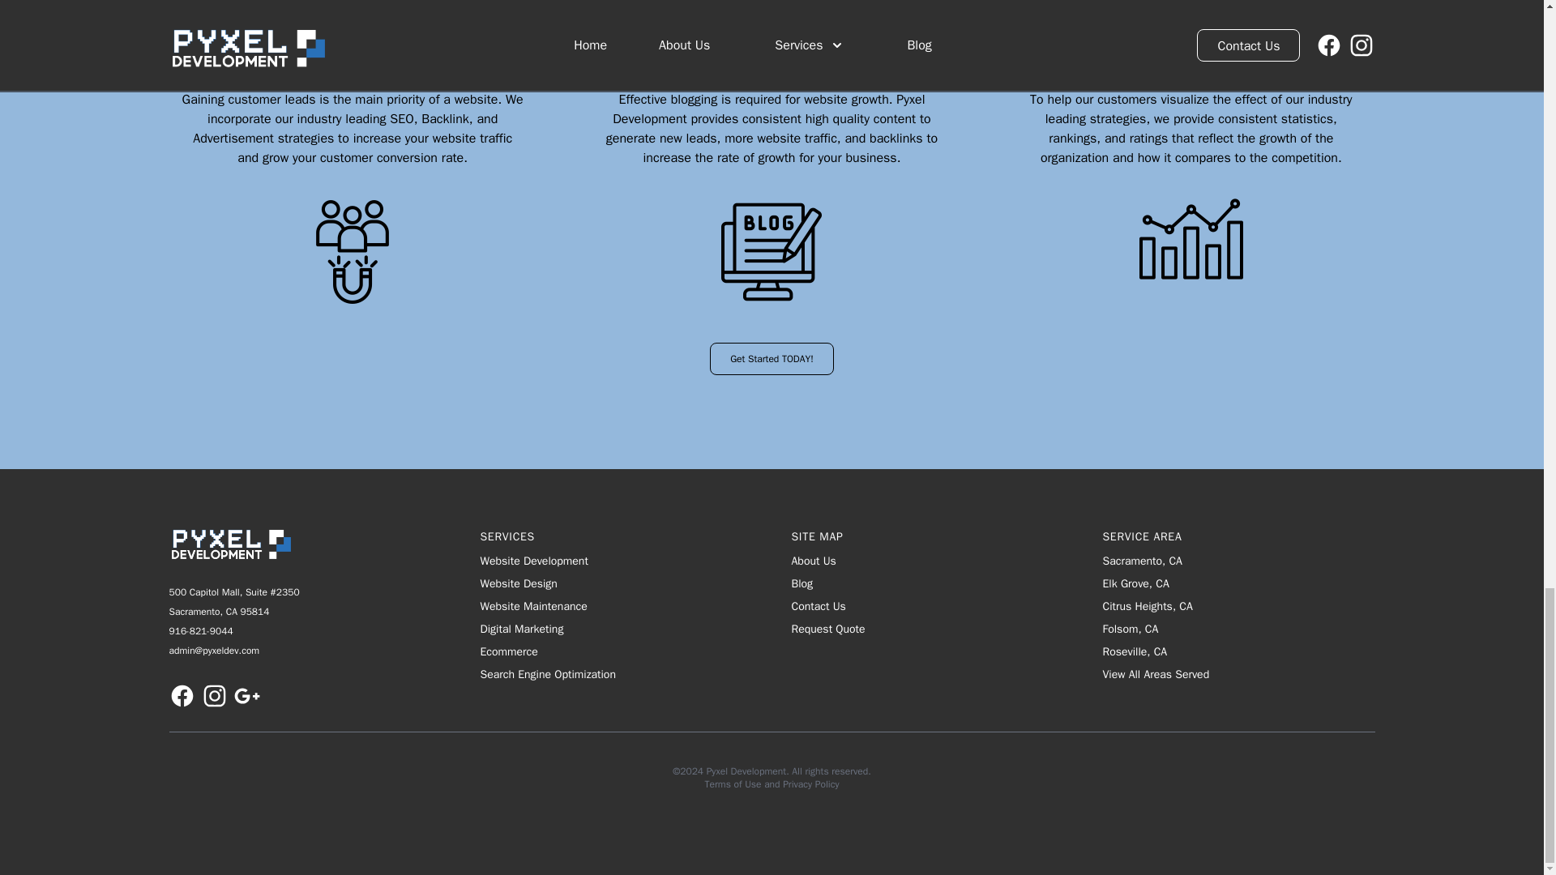 This screenshot has height=875, width=1556. Describe the element at coordinates (1191, 238) in the screenshot. I see `Dallas digital marketing statistics` at that location.